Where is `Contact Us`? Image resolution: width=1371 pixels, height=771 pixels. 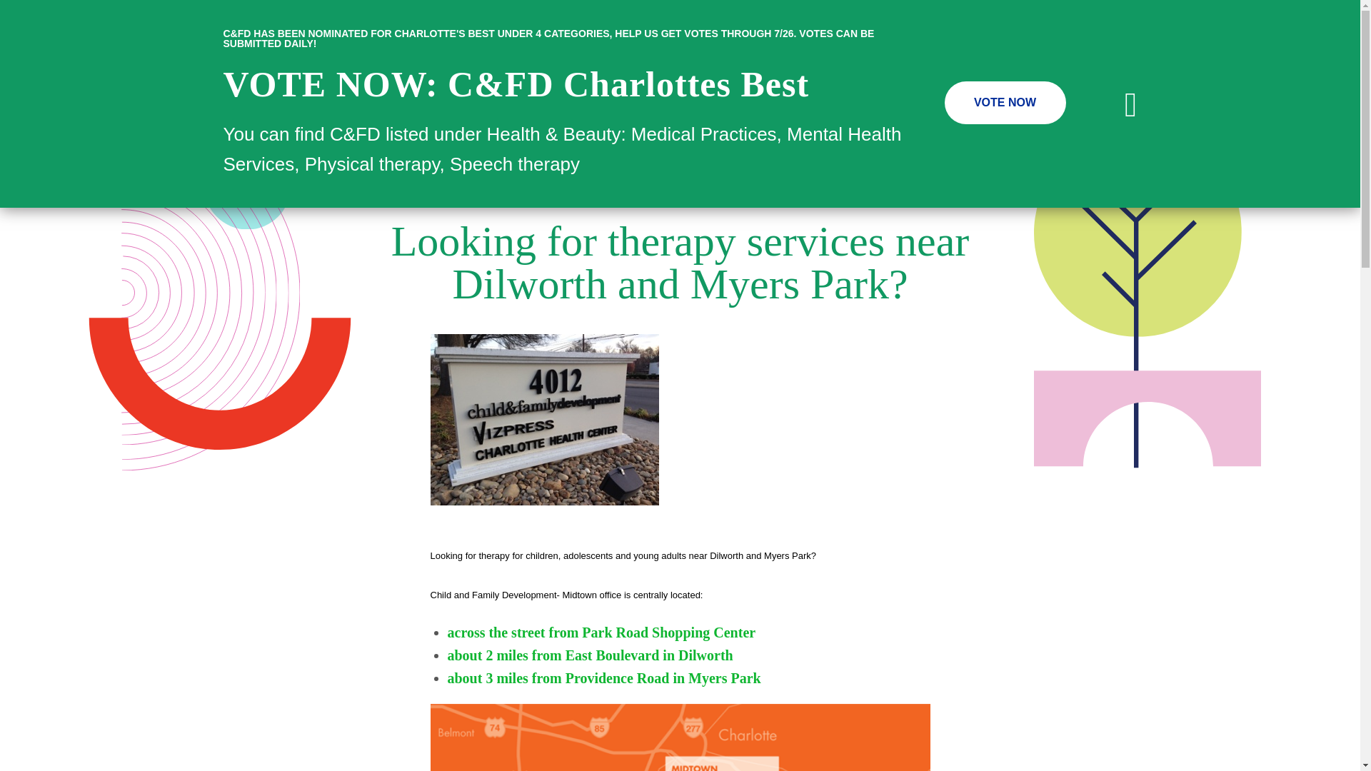
Contact Us is located at coordinates (697, 67).